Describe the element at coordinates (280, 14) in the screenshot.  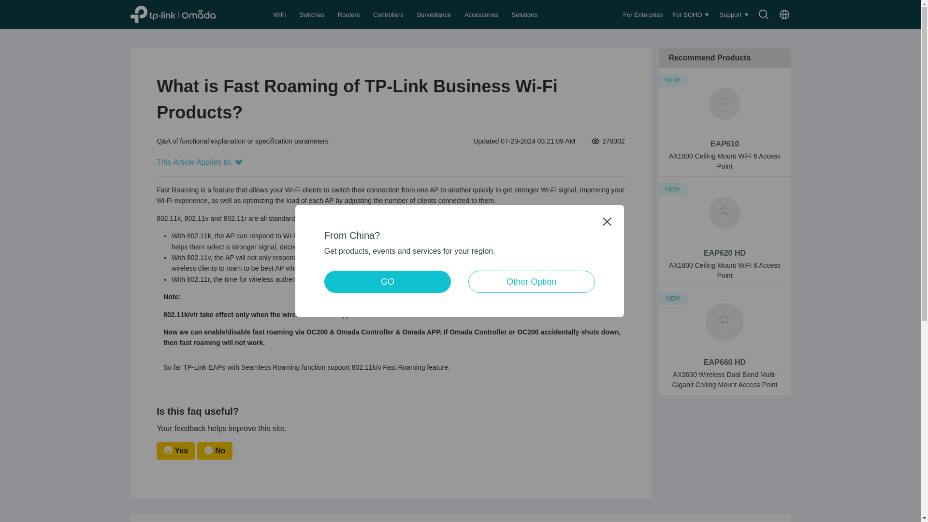
I see `WiFi` at that location.